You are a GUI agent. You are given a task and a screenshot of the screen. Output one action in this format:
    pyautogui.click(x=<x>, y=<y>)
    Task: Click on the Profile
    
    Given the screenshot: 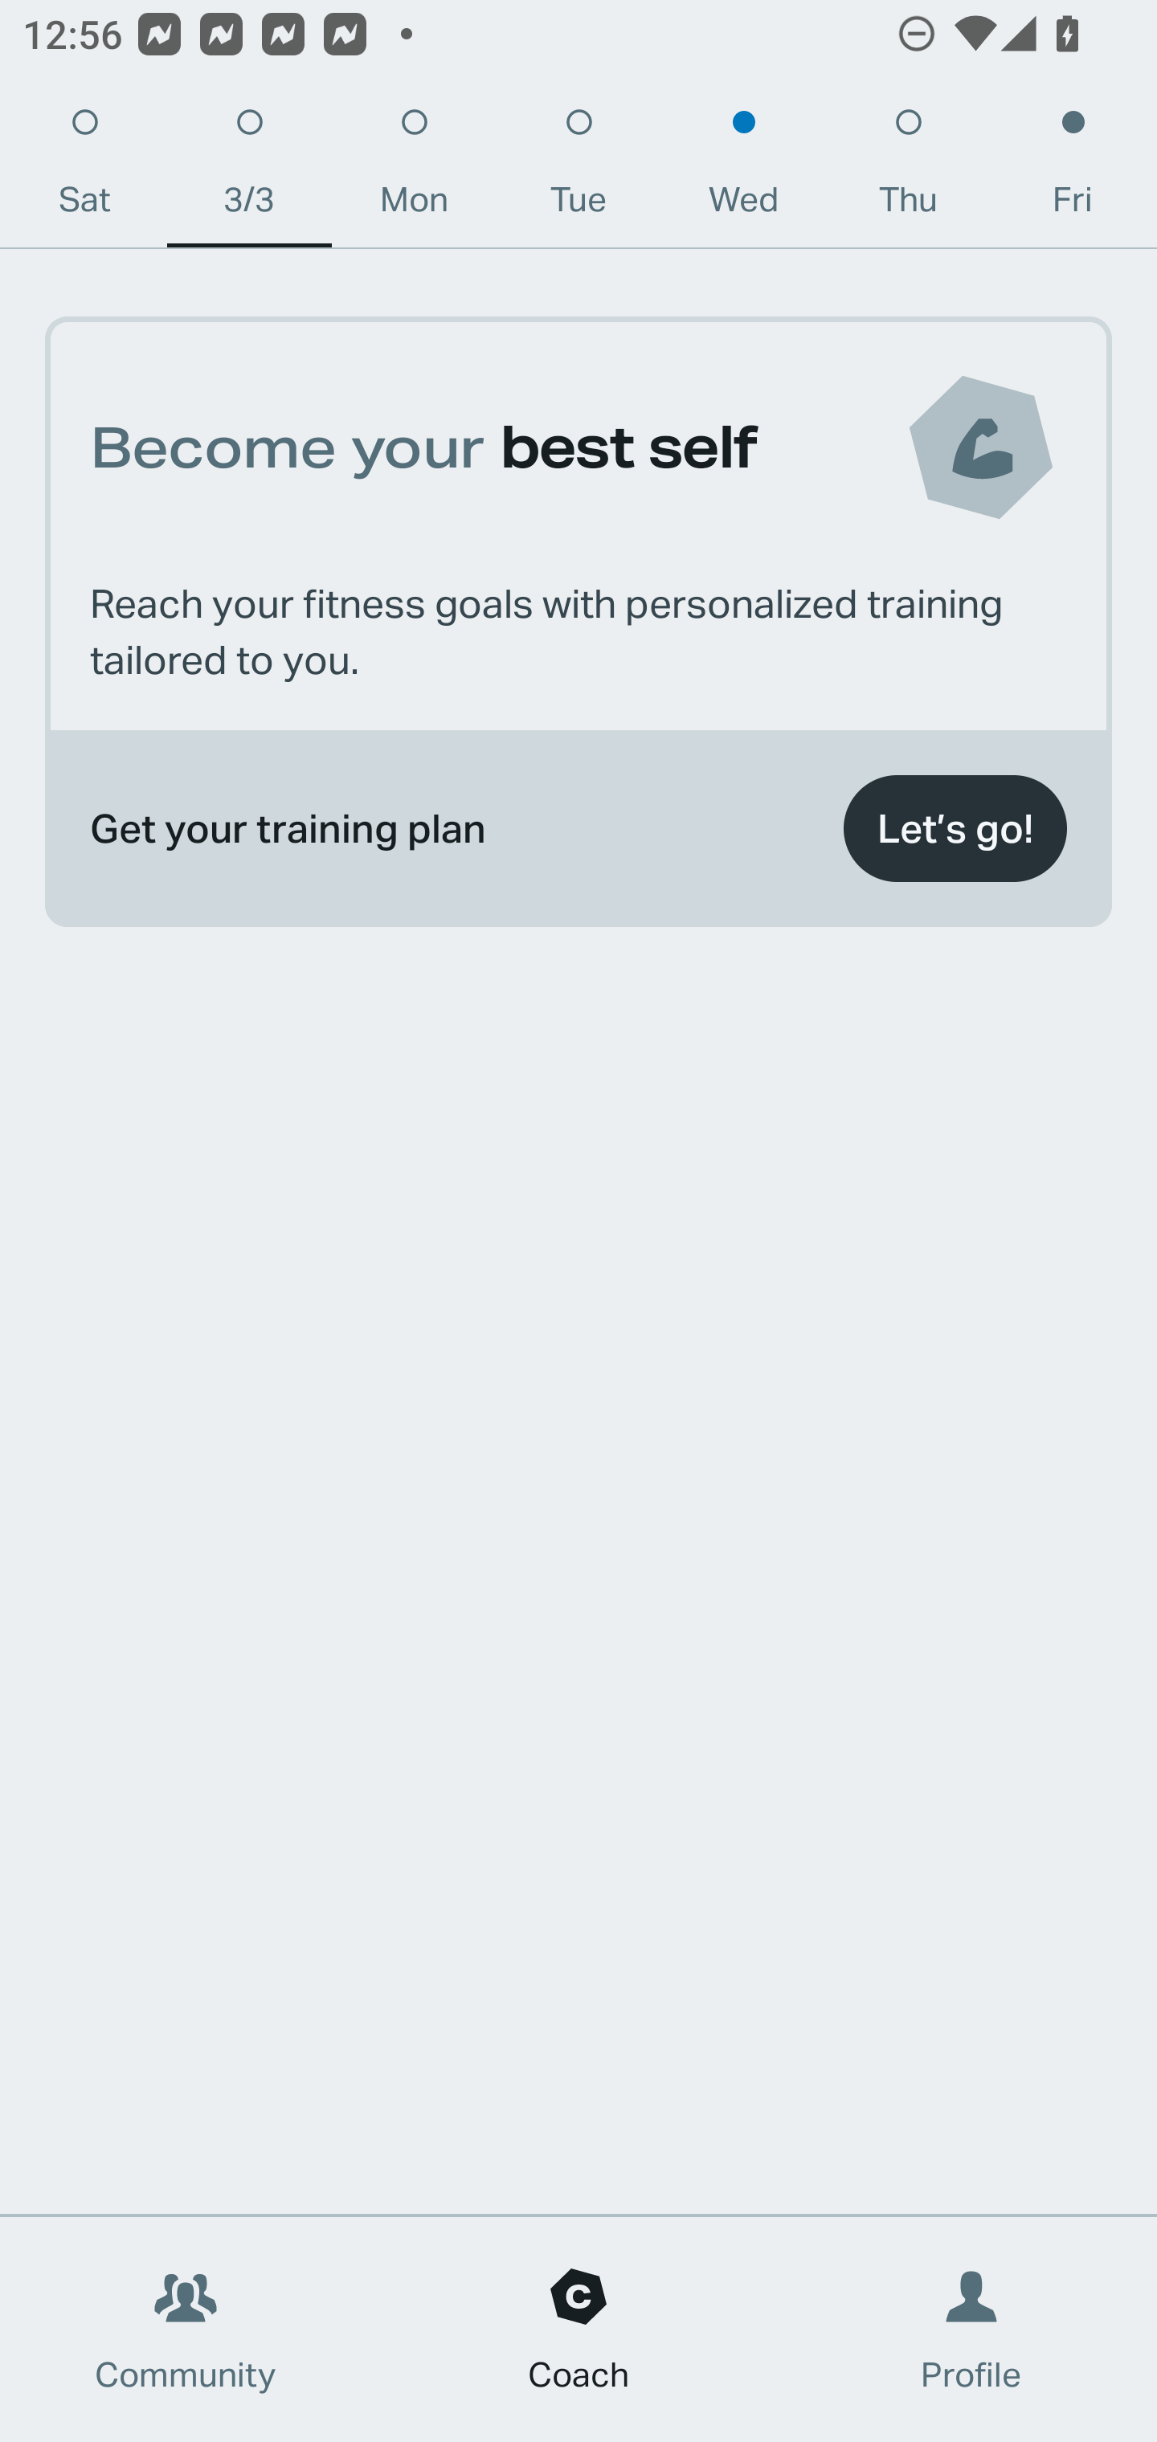 What is the action you would take?
    pyautogui.click(x=972, y=2330)
    